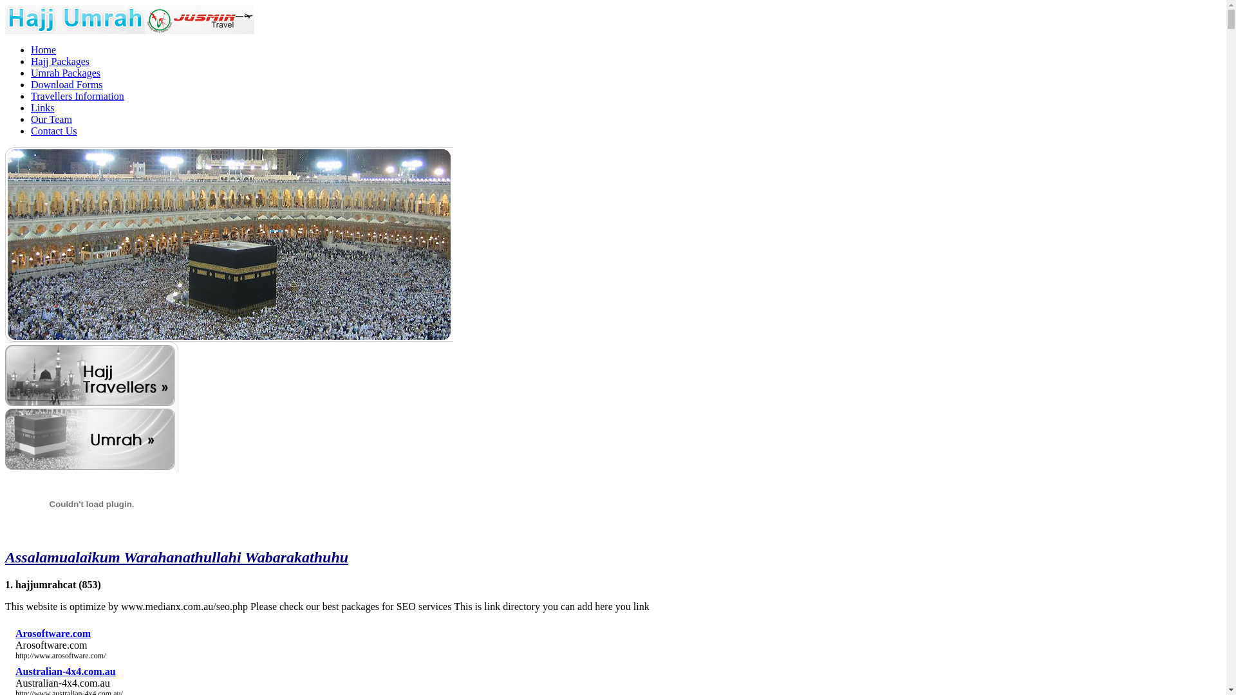 The width and height of the screenshot is (1236, 695). What do you see at coordinates (54, 131) in the screenshot?
I see `Contact Us` at bounding box center [54, 131].